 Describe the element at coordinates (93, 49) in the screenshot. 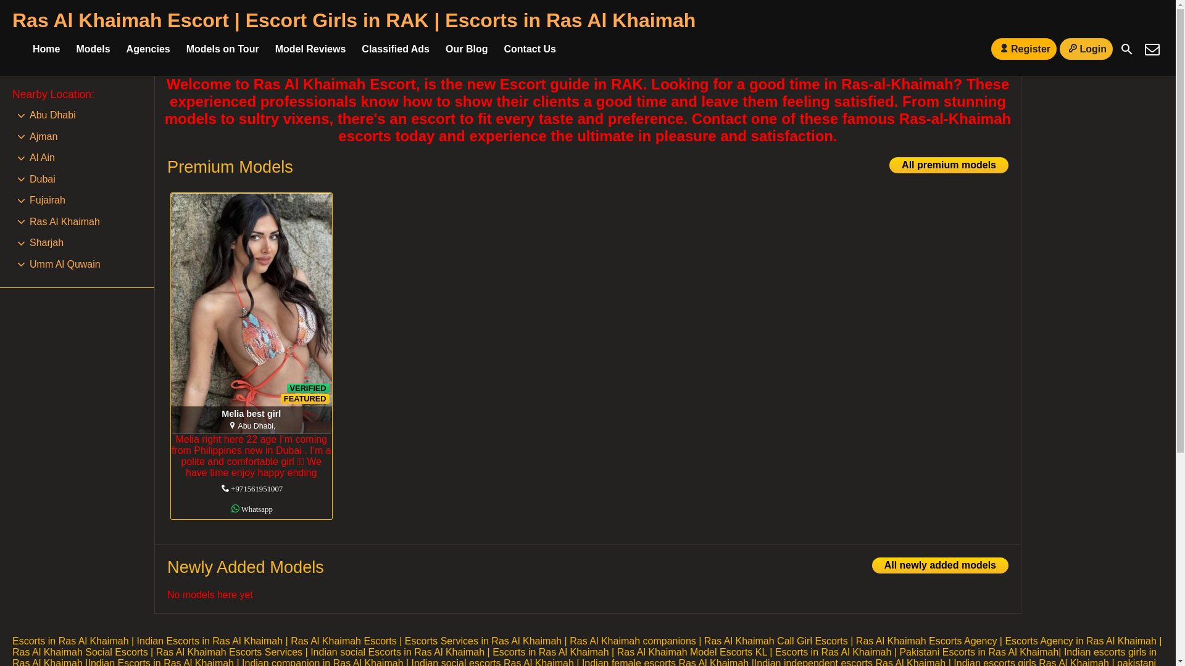

I see `Our Blog` at that location.